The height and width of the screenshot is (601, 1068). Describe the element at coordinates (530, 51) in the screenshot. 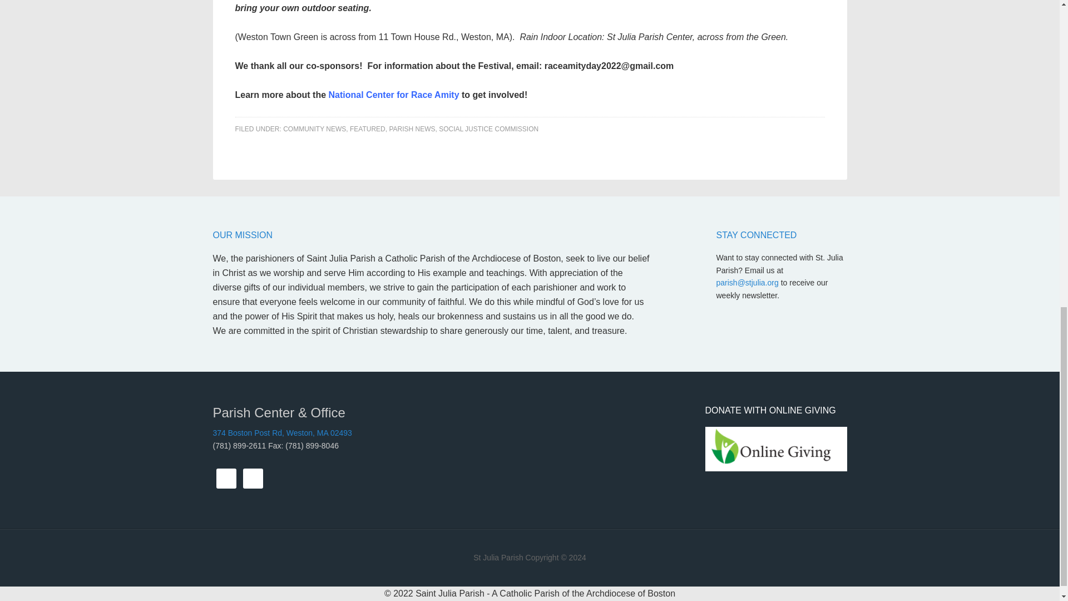

I see `Page 1` at that location.